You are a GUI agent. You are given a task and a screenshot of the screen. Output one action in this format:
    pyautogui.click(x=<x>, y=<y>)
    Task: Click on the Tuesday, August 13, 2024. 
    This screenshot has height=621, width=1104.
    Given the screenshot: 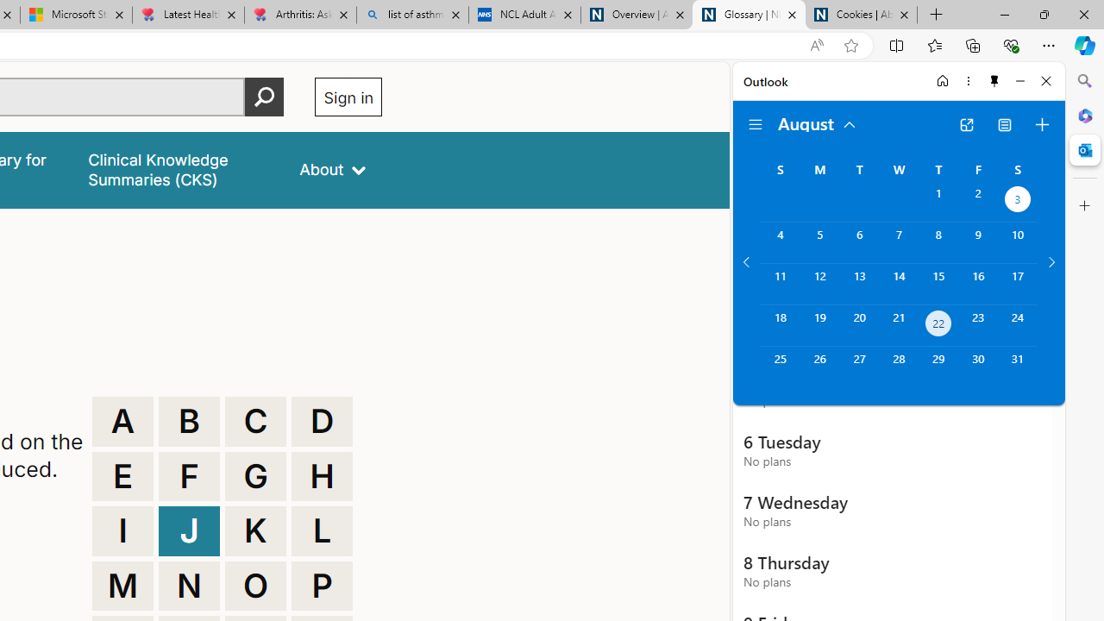 What is the action you would take?
    pyautogui.click(x=859, y=284)
    